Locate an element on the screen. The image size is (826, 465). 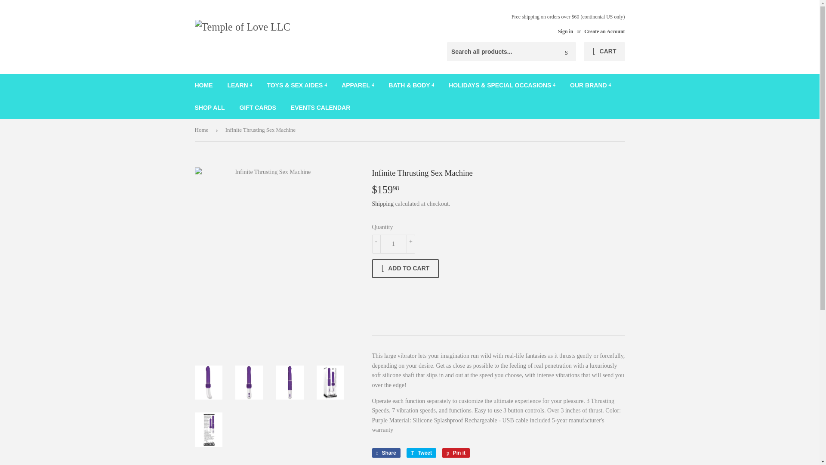
Search is located at coordinates (566, 52).